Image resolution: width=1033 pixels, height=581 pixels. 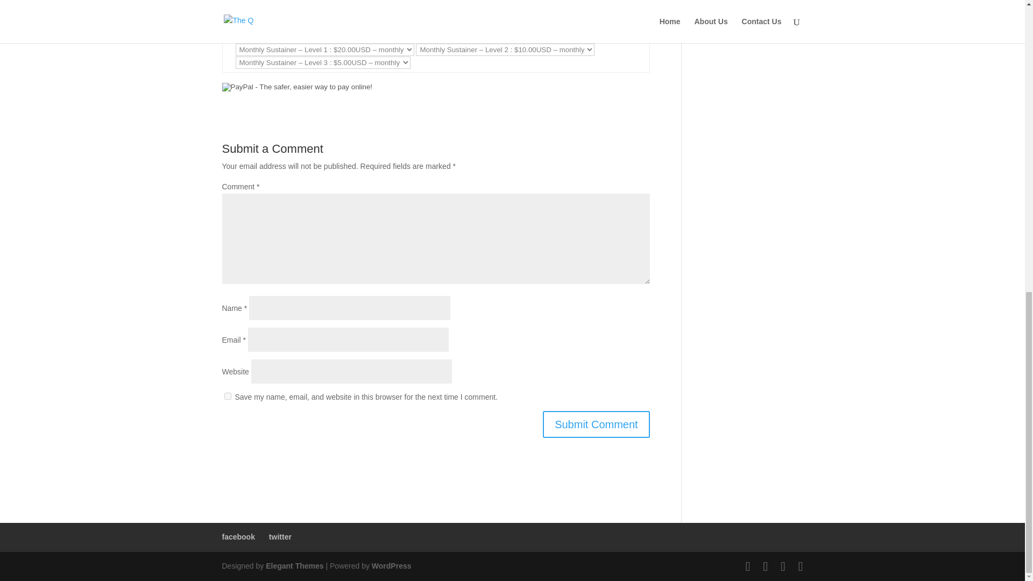 What do you see at coordinates (227, 396) in the screenshot?
I see `yes` at bounding box center [227, 396].